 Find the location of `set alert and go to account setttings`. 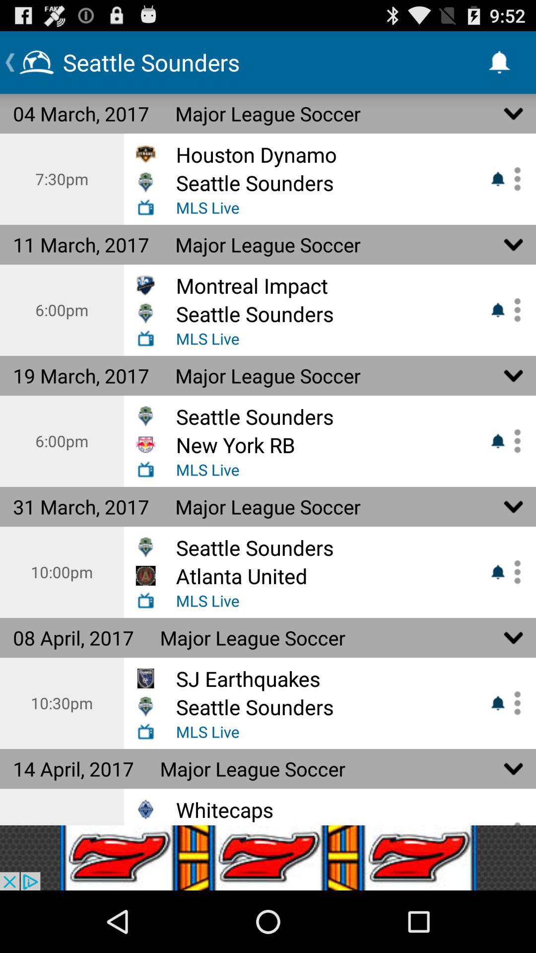

set alert and go to account setttings is located at coordinates (514, 441).